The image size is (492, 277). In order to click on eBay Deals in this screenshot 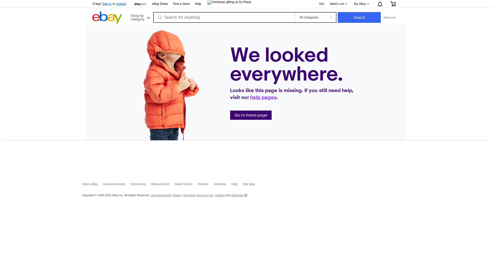, I will do `click(160, 4)`.